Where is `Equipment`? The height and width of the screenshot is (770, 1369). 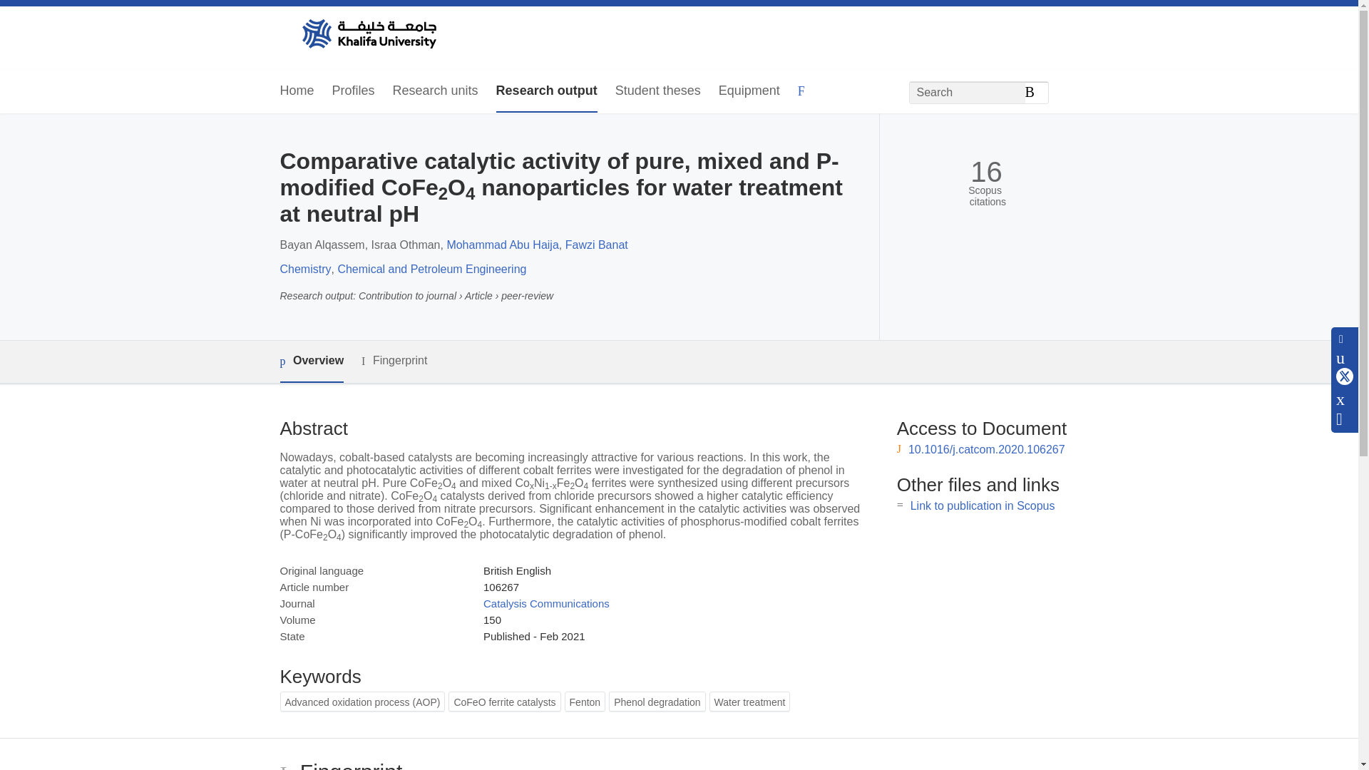
Equipment is located at coordinates (749, 91).